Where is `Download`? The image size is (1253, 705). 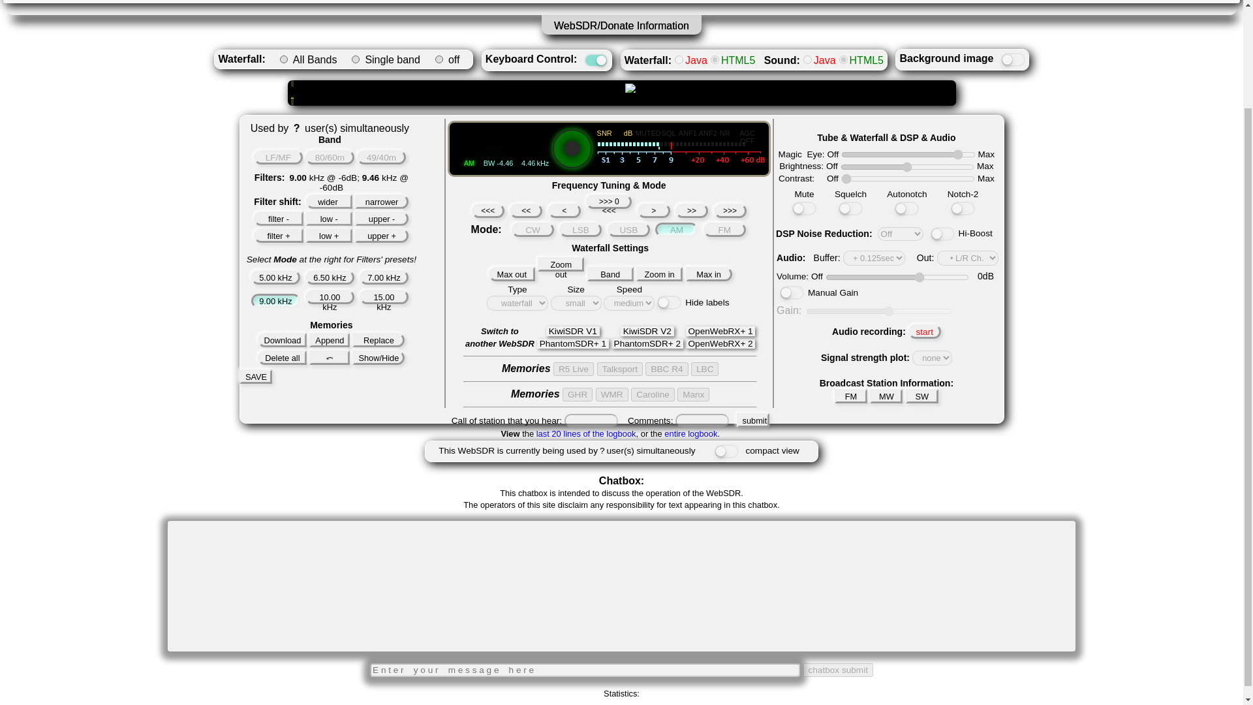
Download is located at coordinates (282, 339).